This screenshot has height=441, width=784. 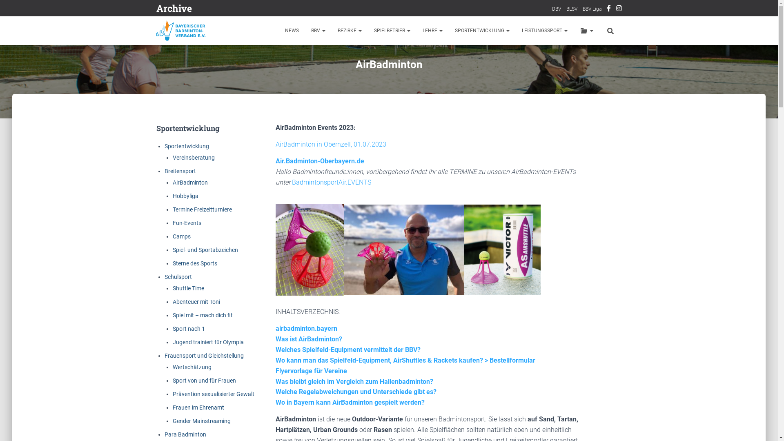 What do you see at coordinates (222, 418) in the screenshot?
I see `Oktober 2010` at bounding box center [222, 418].